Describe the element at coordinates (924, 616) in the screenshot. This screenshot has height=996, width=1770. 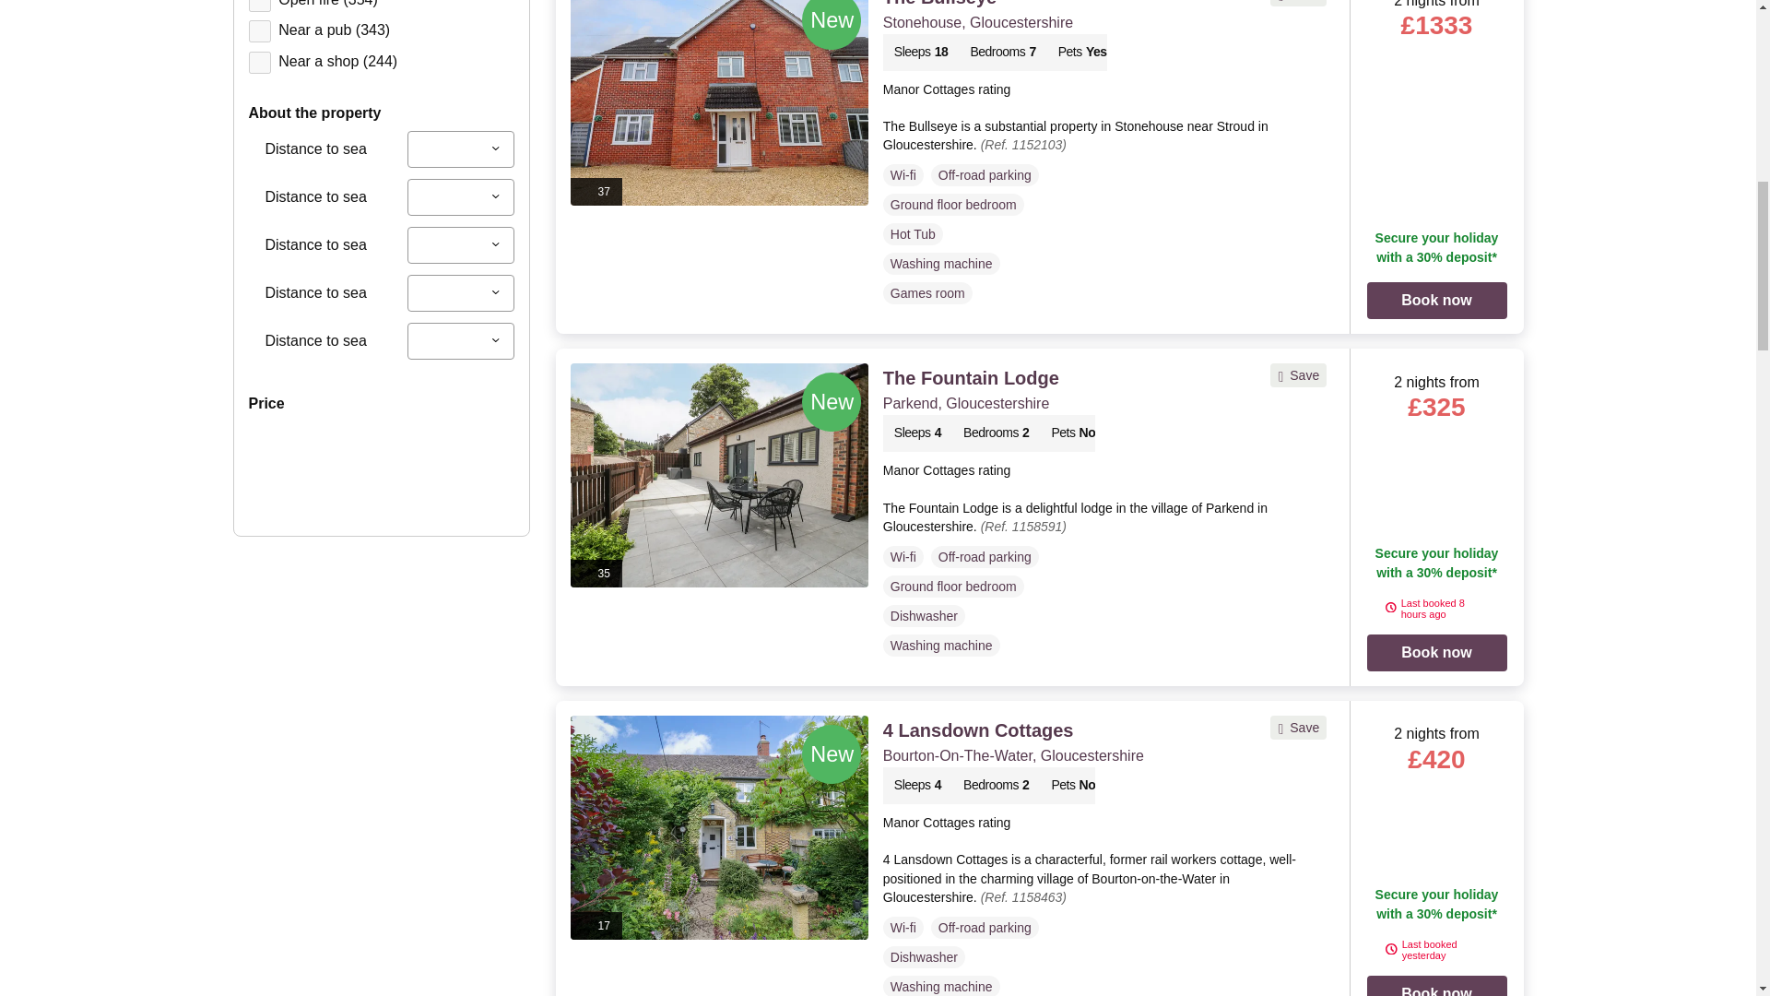
I see `This property has a dishwasher` at that location.